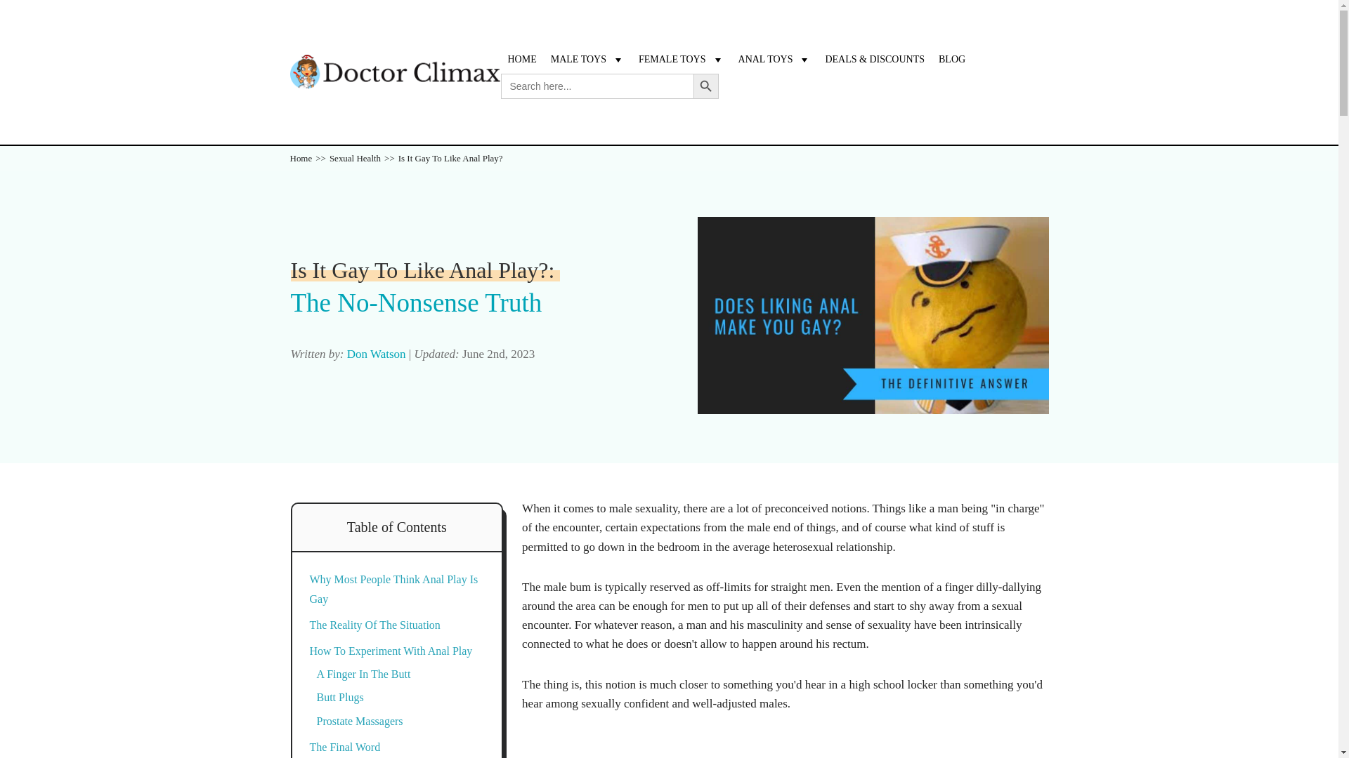 The image size is (1349, 758). What do you see at coordinates (774, 59) in the screenshot?
I see `ANAL TOYS` at bounding box center [774, 59].